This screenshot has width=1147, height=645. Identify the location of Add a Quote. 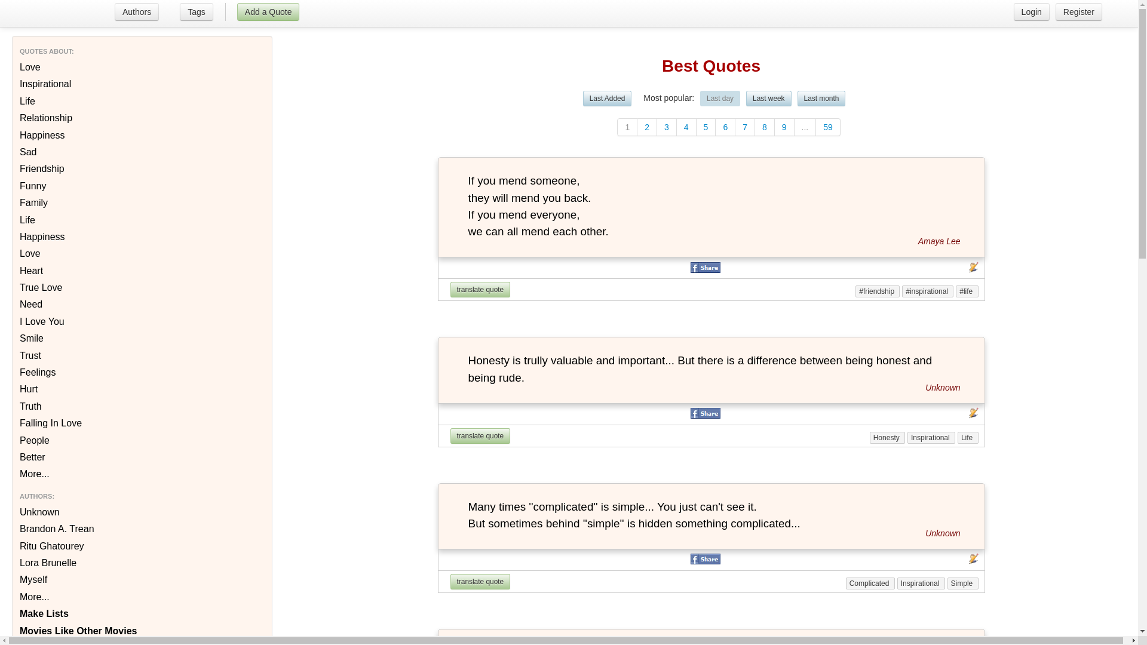
(269, 12).